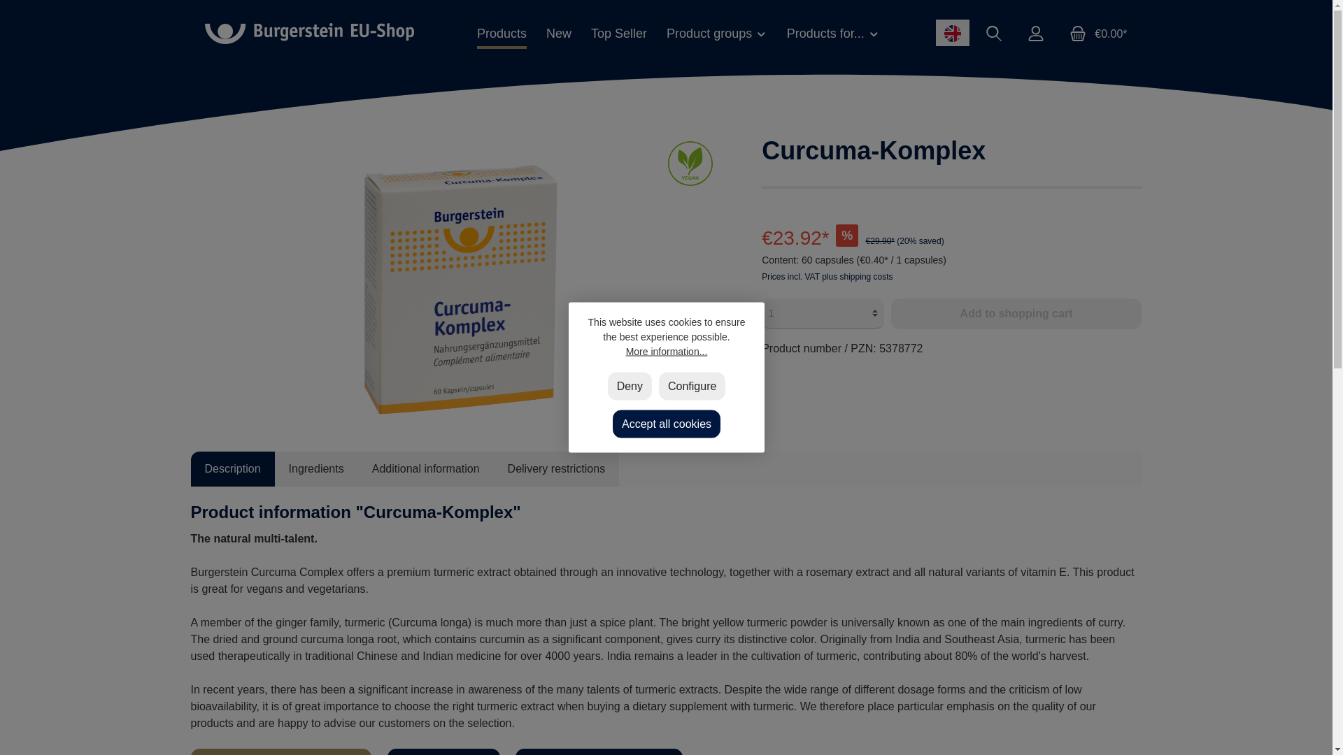 This screenshot has width=1343, height=755. Describe the element at coordinates (308, 34) in the screenshot. I see `Go to homepage` at that location.